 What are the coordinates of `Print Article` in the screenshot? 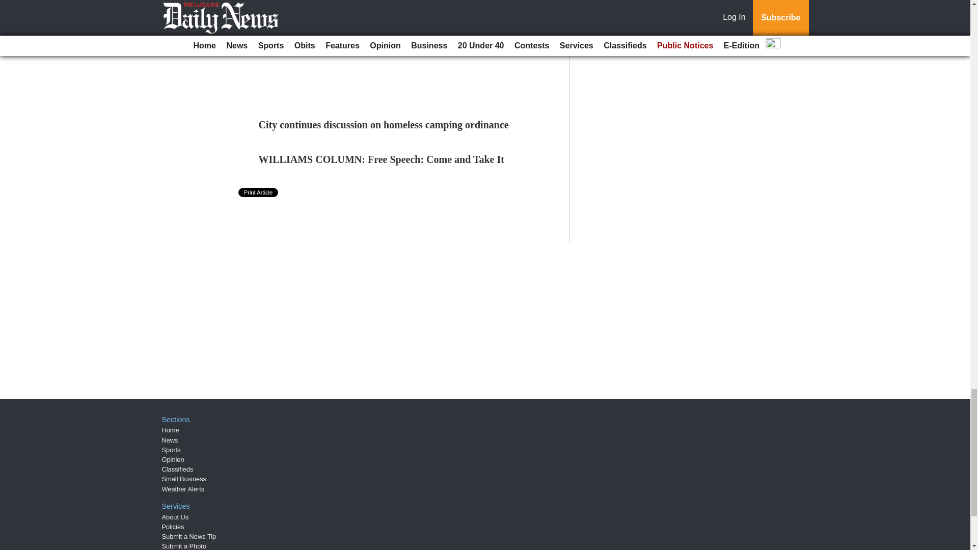 It's located at (259, 193).